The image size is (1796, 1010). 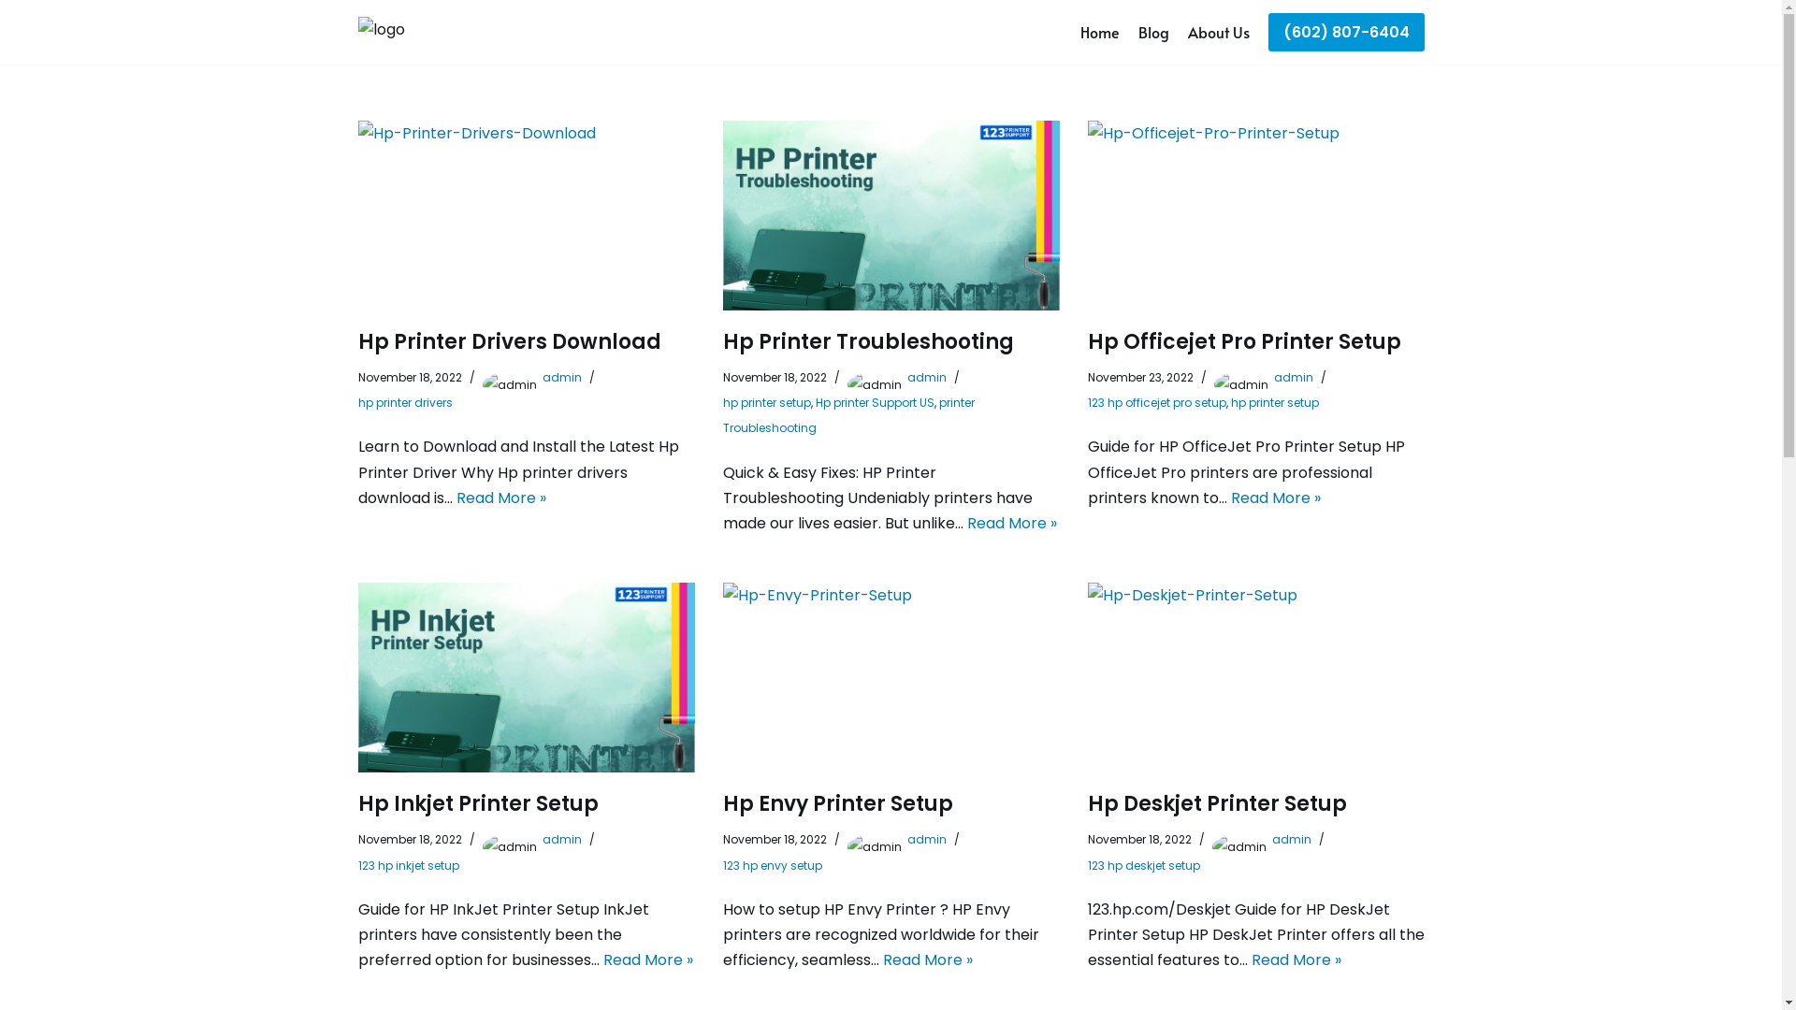 What do you see at coordinates (477, 804) in the screenshot?
I see `Hp Inkjet Printer Setup` at bounding box center [477, 804].